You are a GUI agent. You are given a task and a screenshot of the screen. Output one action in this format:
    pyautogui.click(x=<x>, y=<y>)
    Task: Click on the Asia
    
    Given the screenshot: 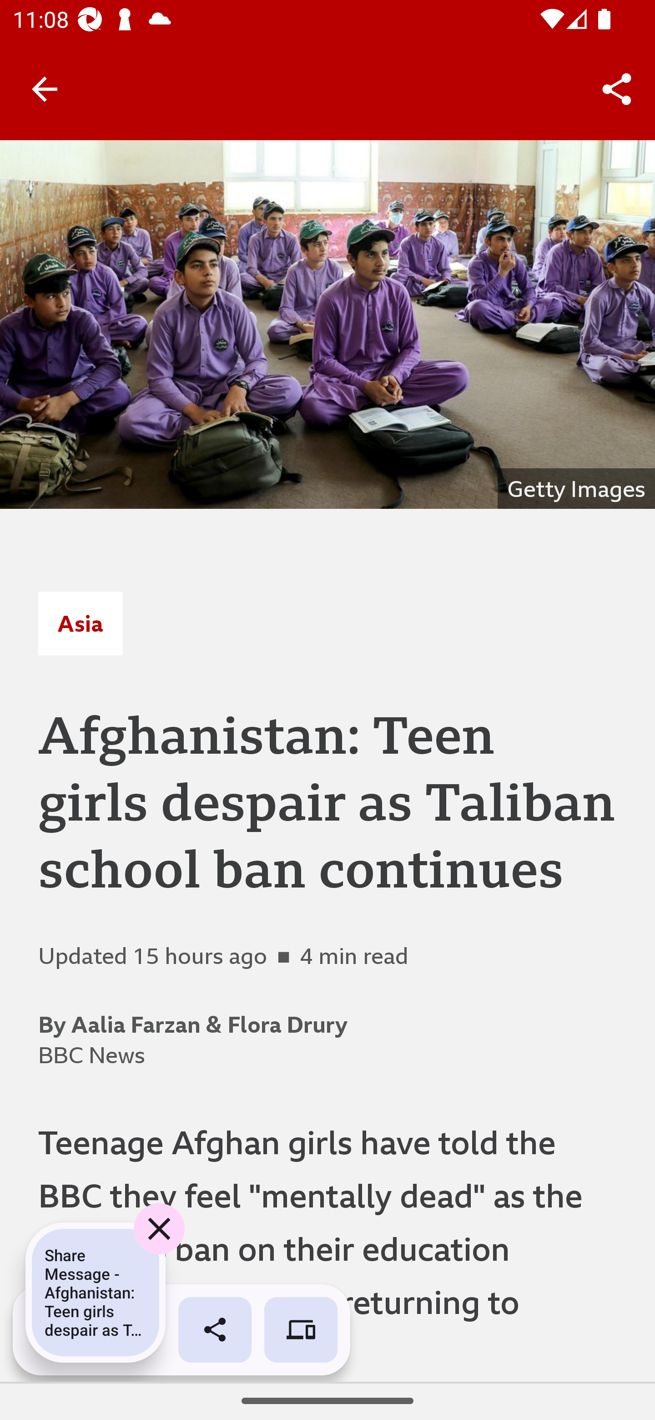 What is the action you would take?
    pyautogui.click(x=80, y=623)
    